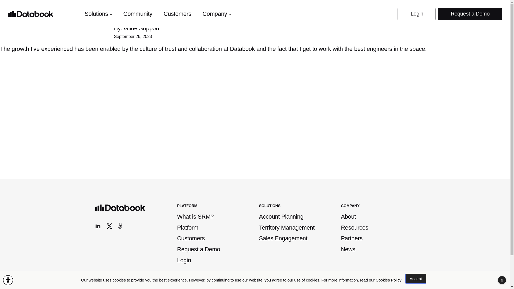  What do you see at coordinates (217, 15) in the screenshot?
I see `Company` at bounding box center [217, 15].